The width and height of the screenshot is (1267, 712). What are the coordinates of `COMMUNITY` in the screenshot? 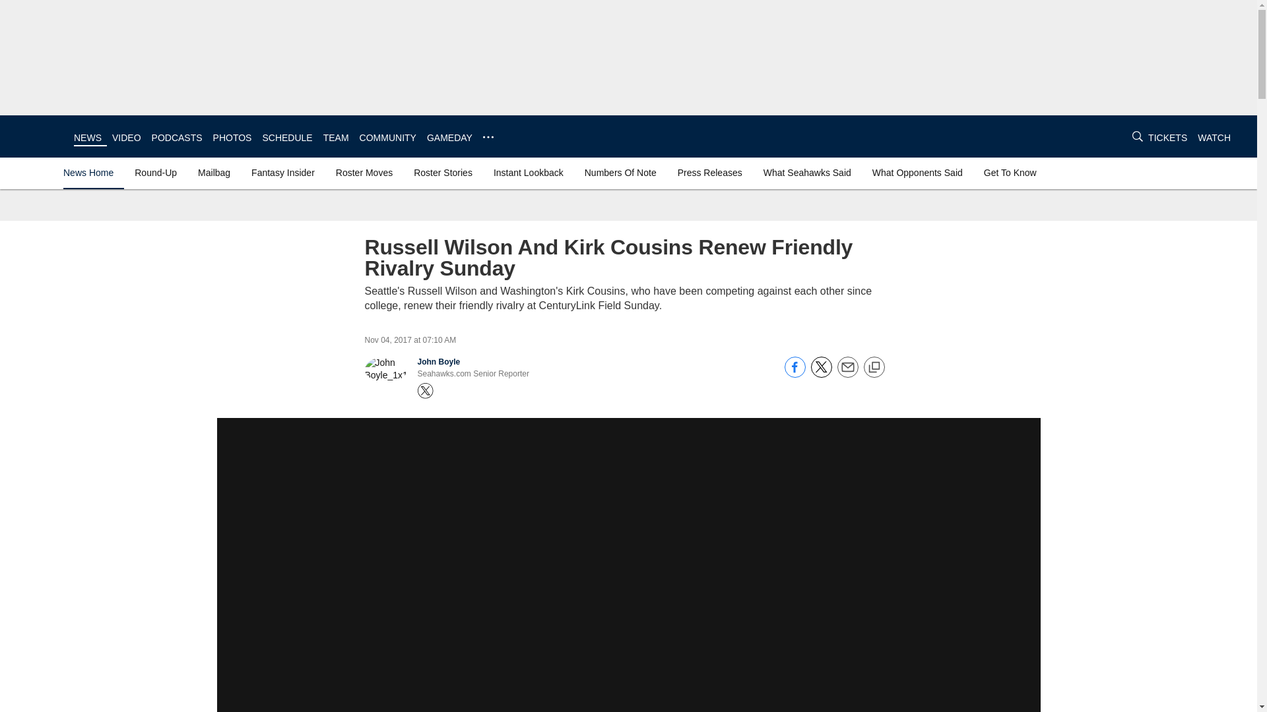 It's located at (388, 137).